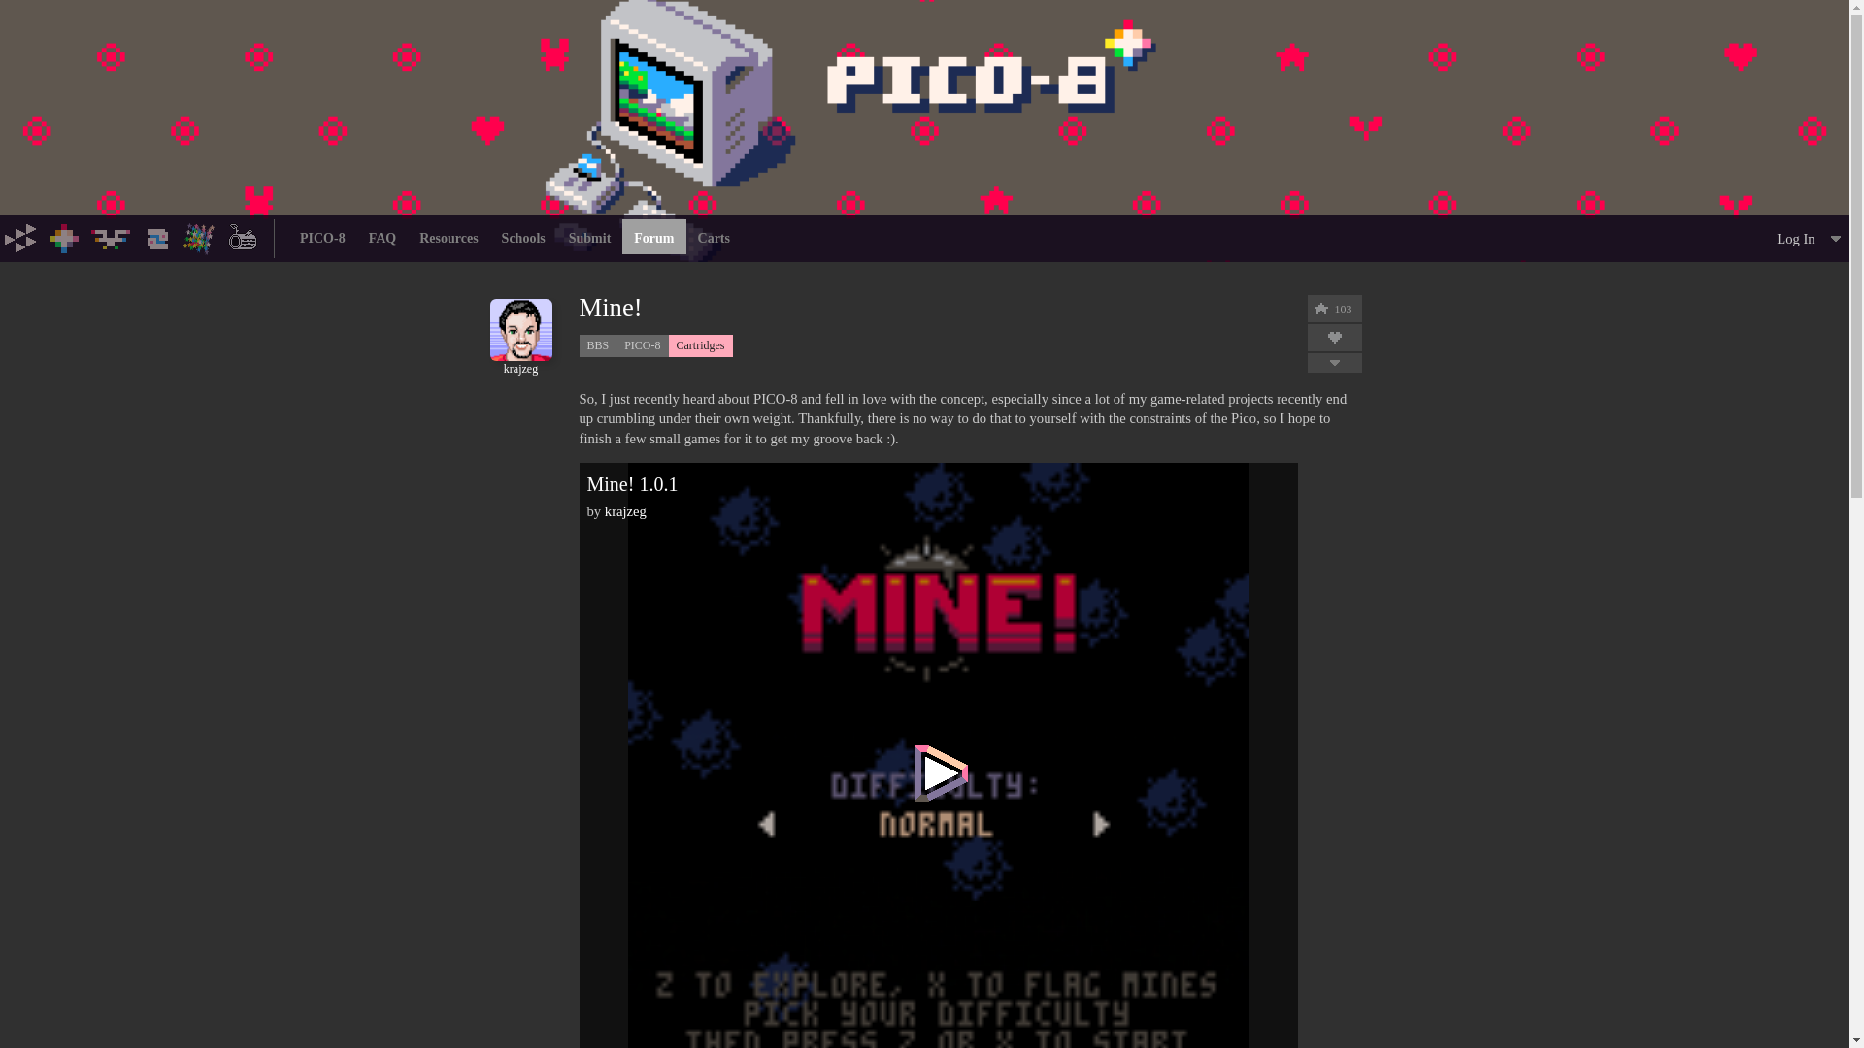 This screenshot has height=1048, width=1864. I want to click on Cartridges, so click(701, 345).